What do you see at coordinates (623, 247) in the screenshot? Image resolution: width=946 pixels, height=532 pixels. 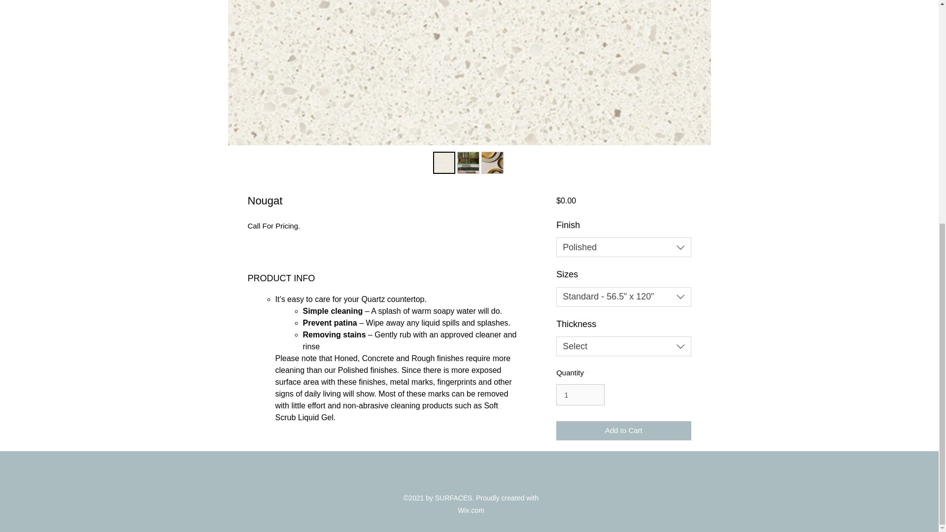 I see `Polished` at bounding box center [623, 247].